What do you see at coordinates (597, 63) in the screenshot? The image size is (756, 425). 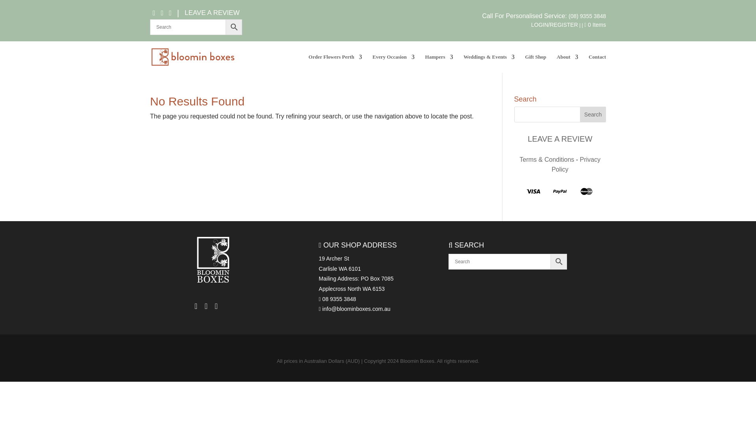 I see `Contact` at bounding box center [597, 63].